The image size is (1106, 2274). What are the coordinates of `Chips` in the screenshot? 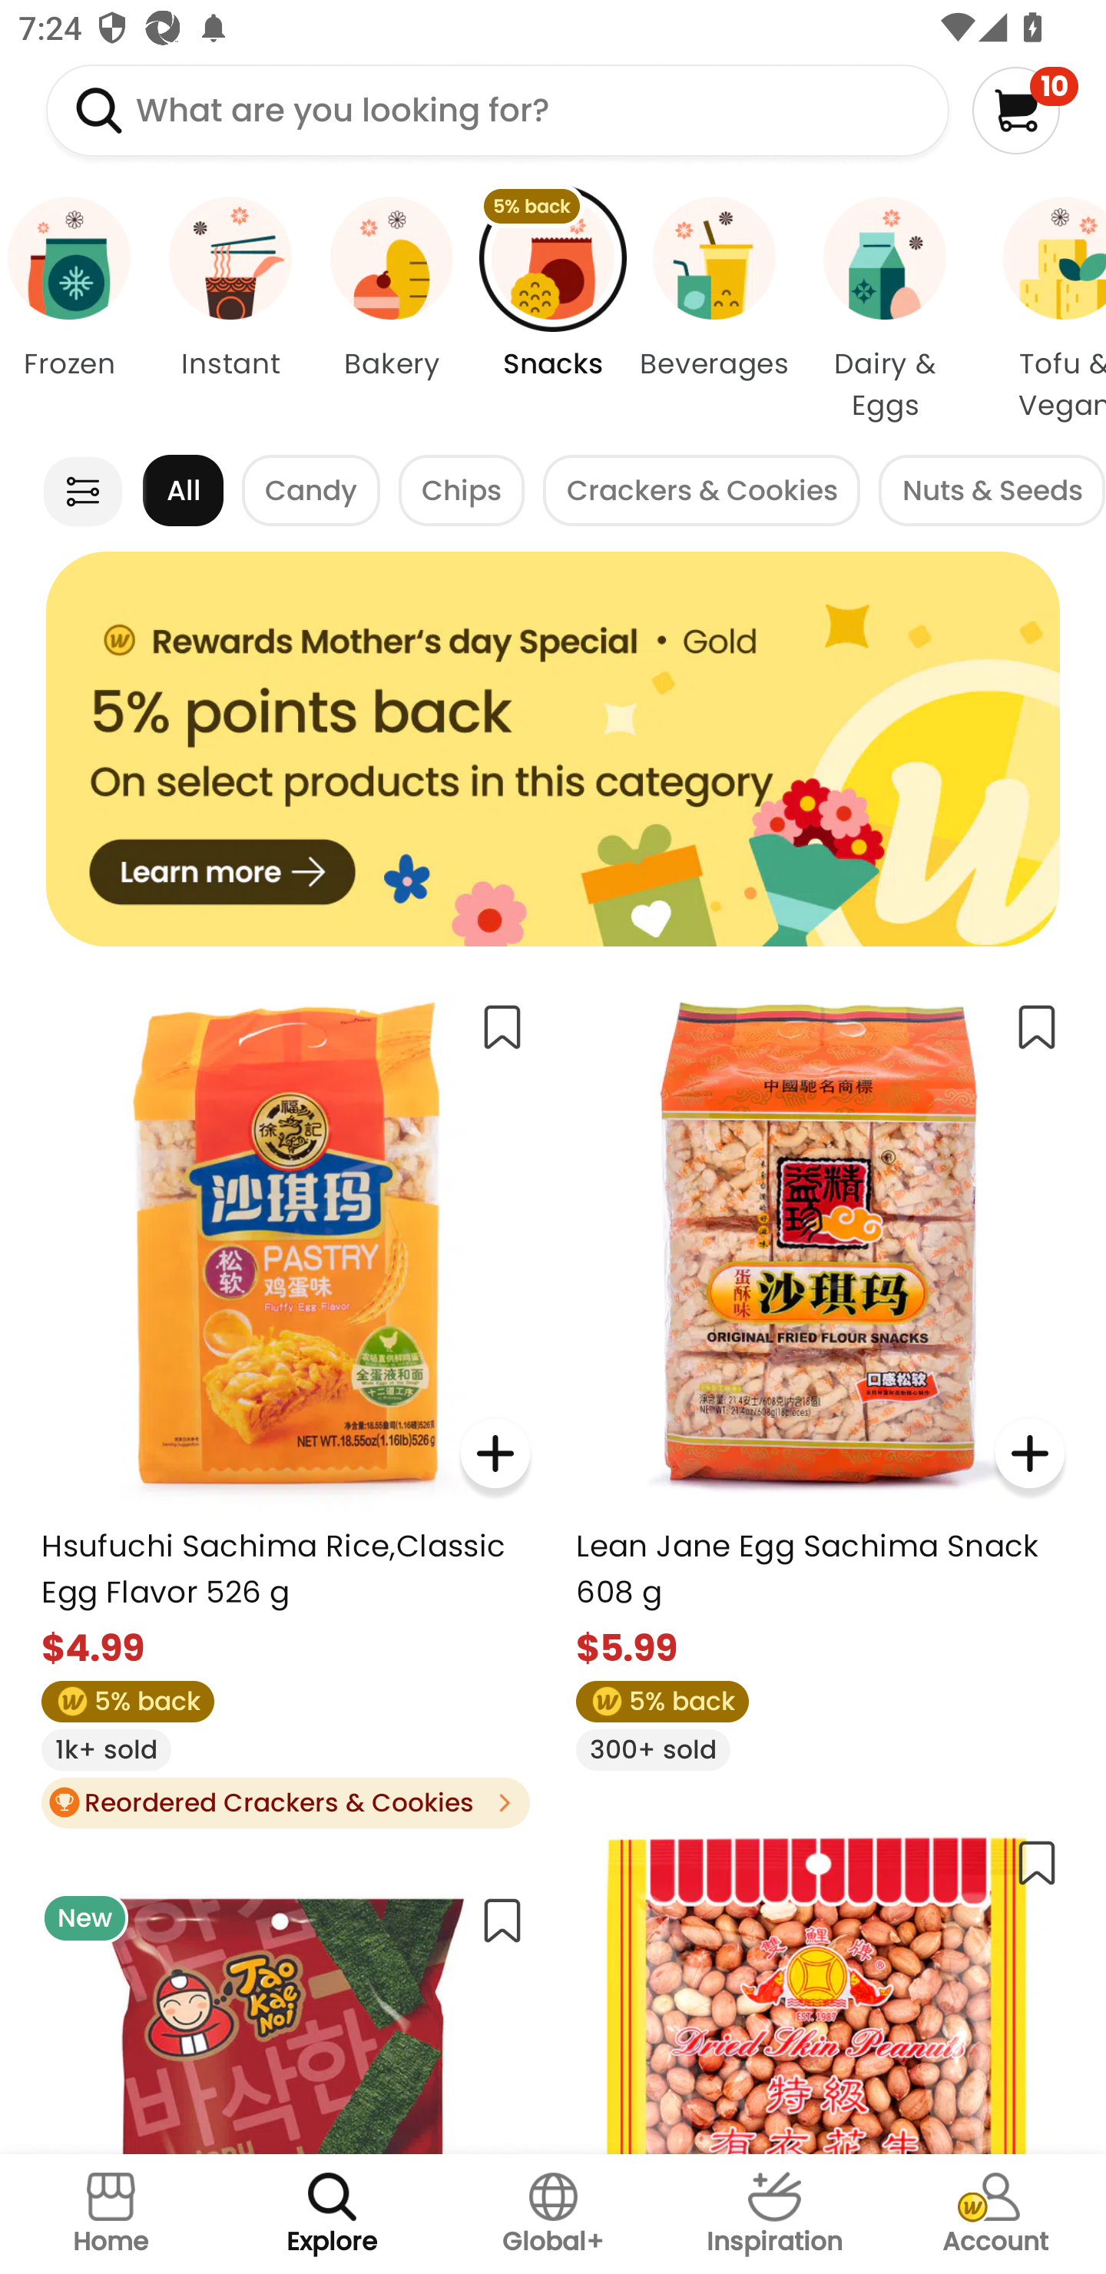 It's located at (461, 490).